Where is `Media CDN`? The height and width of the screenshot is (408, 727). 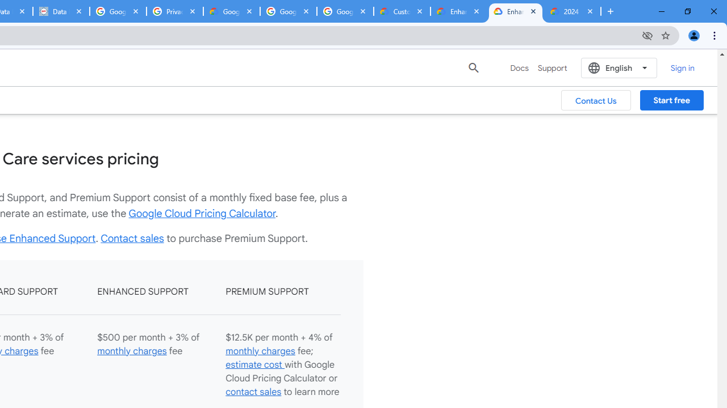 Media CDN is located at coordinates (265, 67).